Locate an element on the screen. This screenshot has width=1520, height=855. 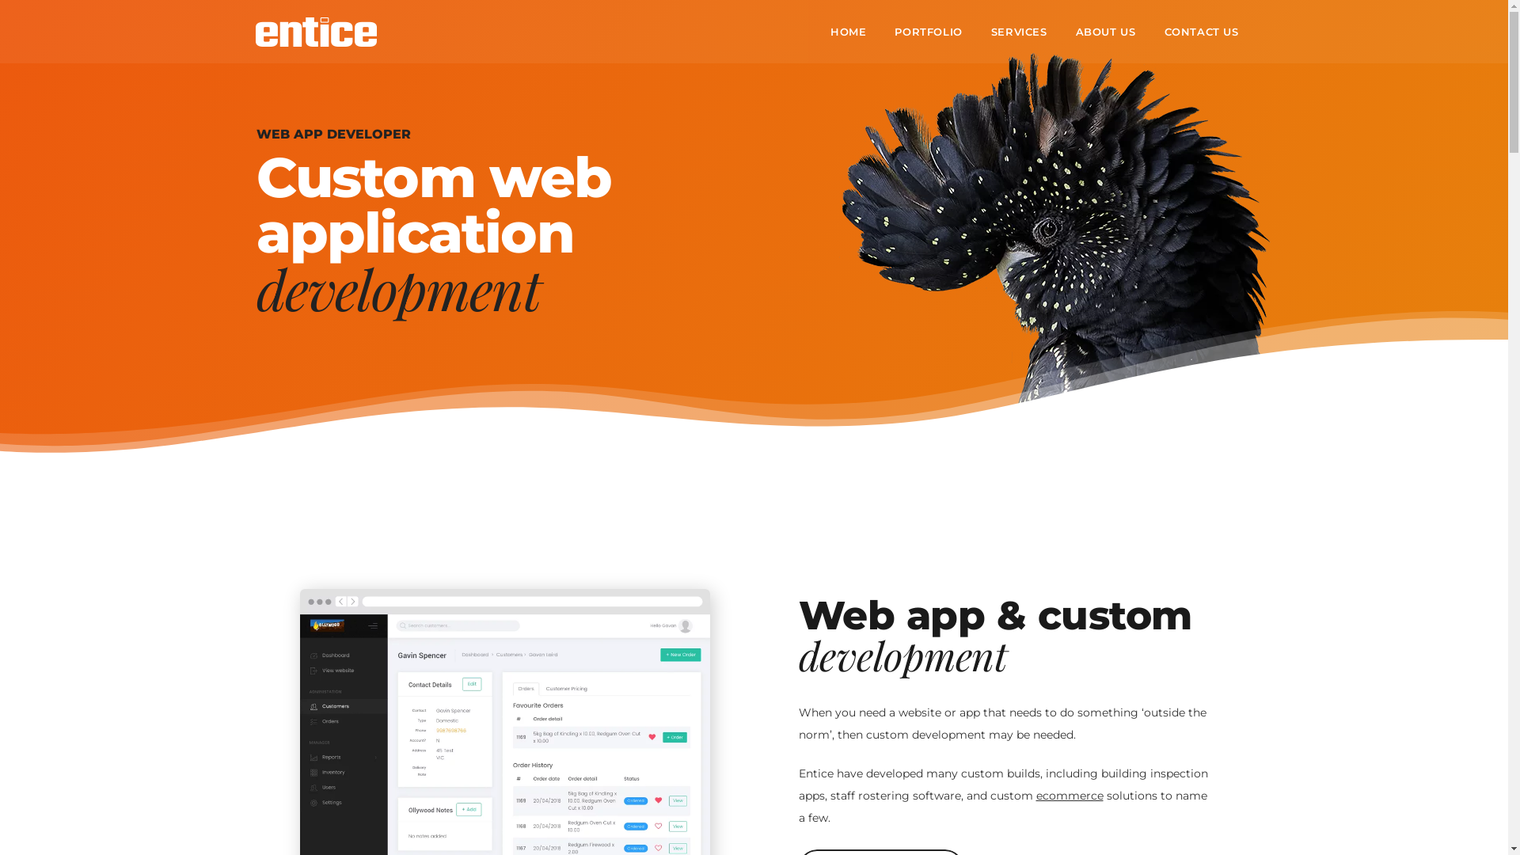
ABOUT US is located at coordinates (1106, 32).